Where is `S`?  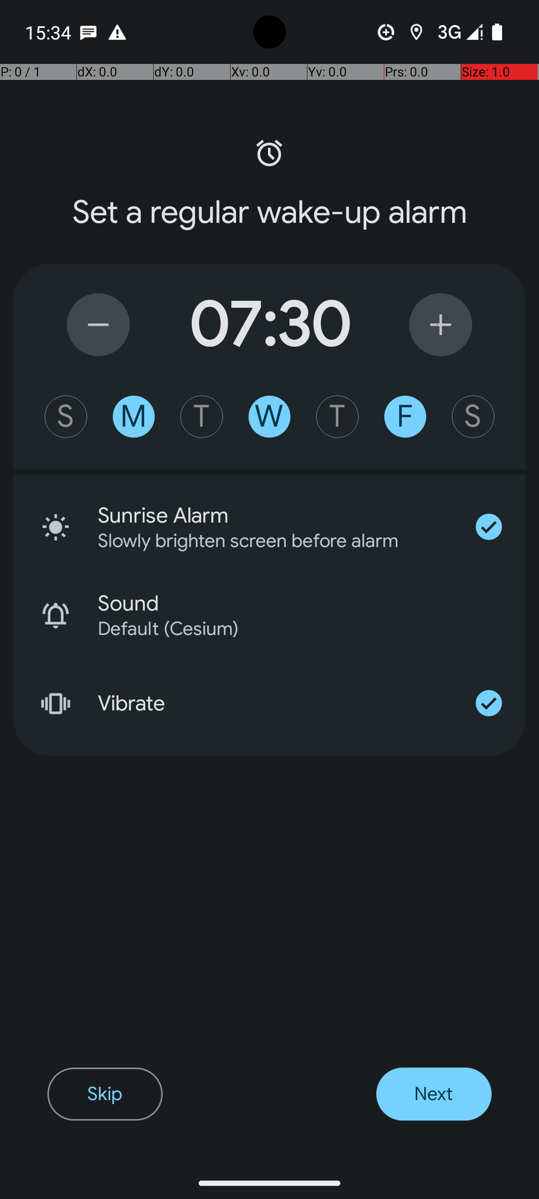 S is located at coordinates (66, 417).